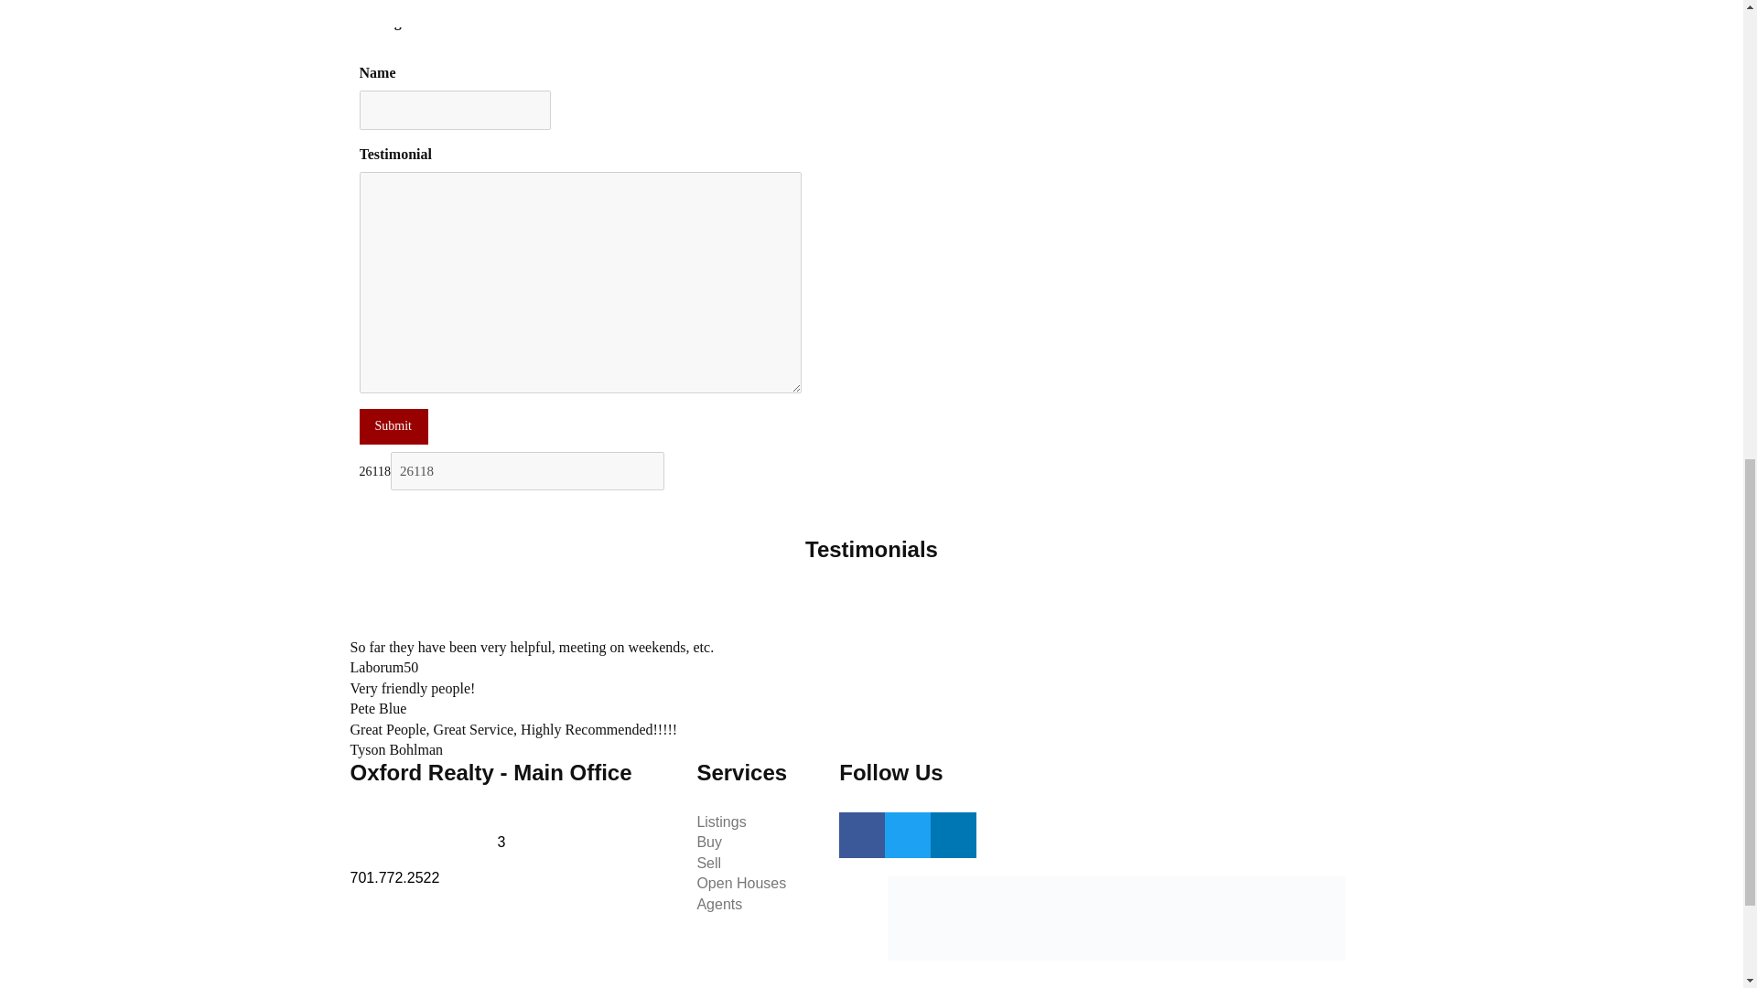 The height and width of the screenshot is (988, 1757). I want to click on 26118, so click(527, 470).